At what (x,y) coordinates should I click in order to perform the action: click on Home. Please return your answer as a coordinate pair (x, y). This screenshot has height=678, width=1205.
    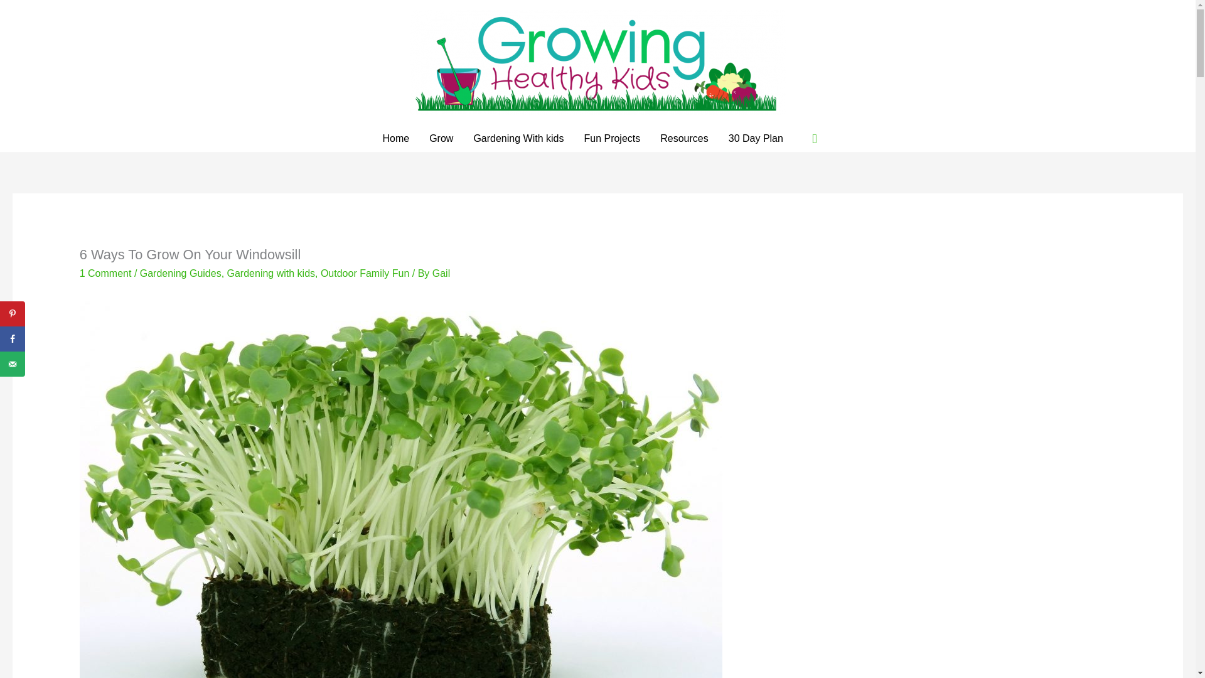
    Looking at the image, I should click on (395, 139).